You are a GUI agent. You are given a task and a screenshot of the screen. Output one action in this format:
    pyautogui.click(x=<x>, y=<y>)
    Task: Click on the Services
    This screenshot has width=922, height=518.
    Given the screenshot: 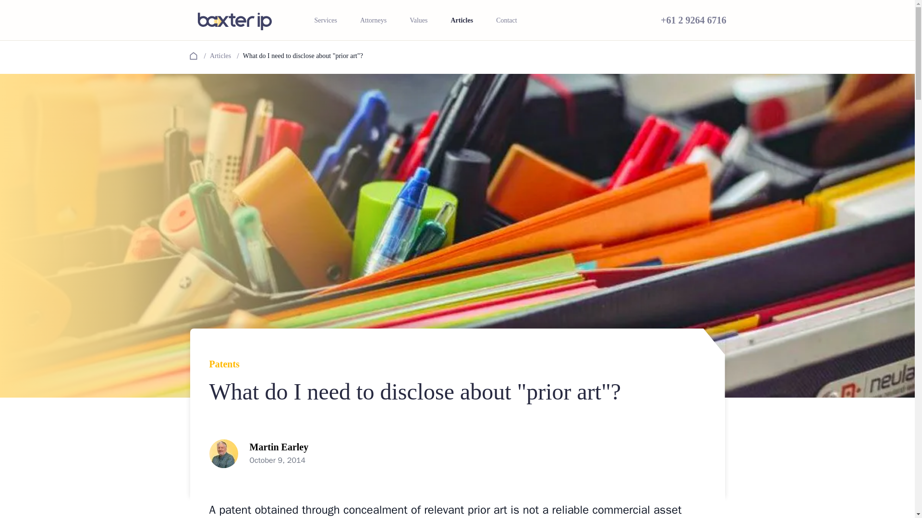 What is the action you would take?
    pyautogui.click(x=325, y=20)
    